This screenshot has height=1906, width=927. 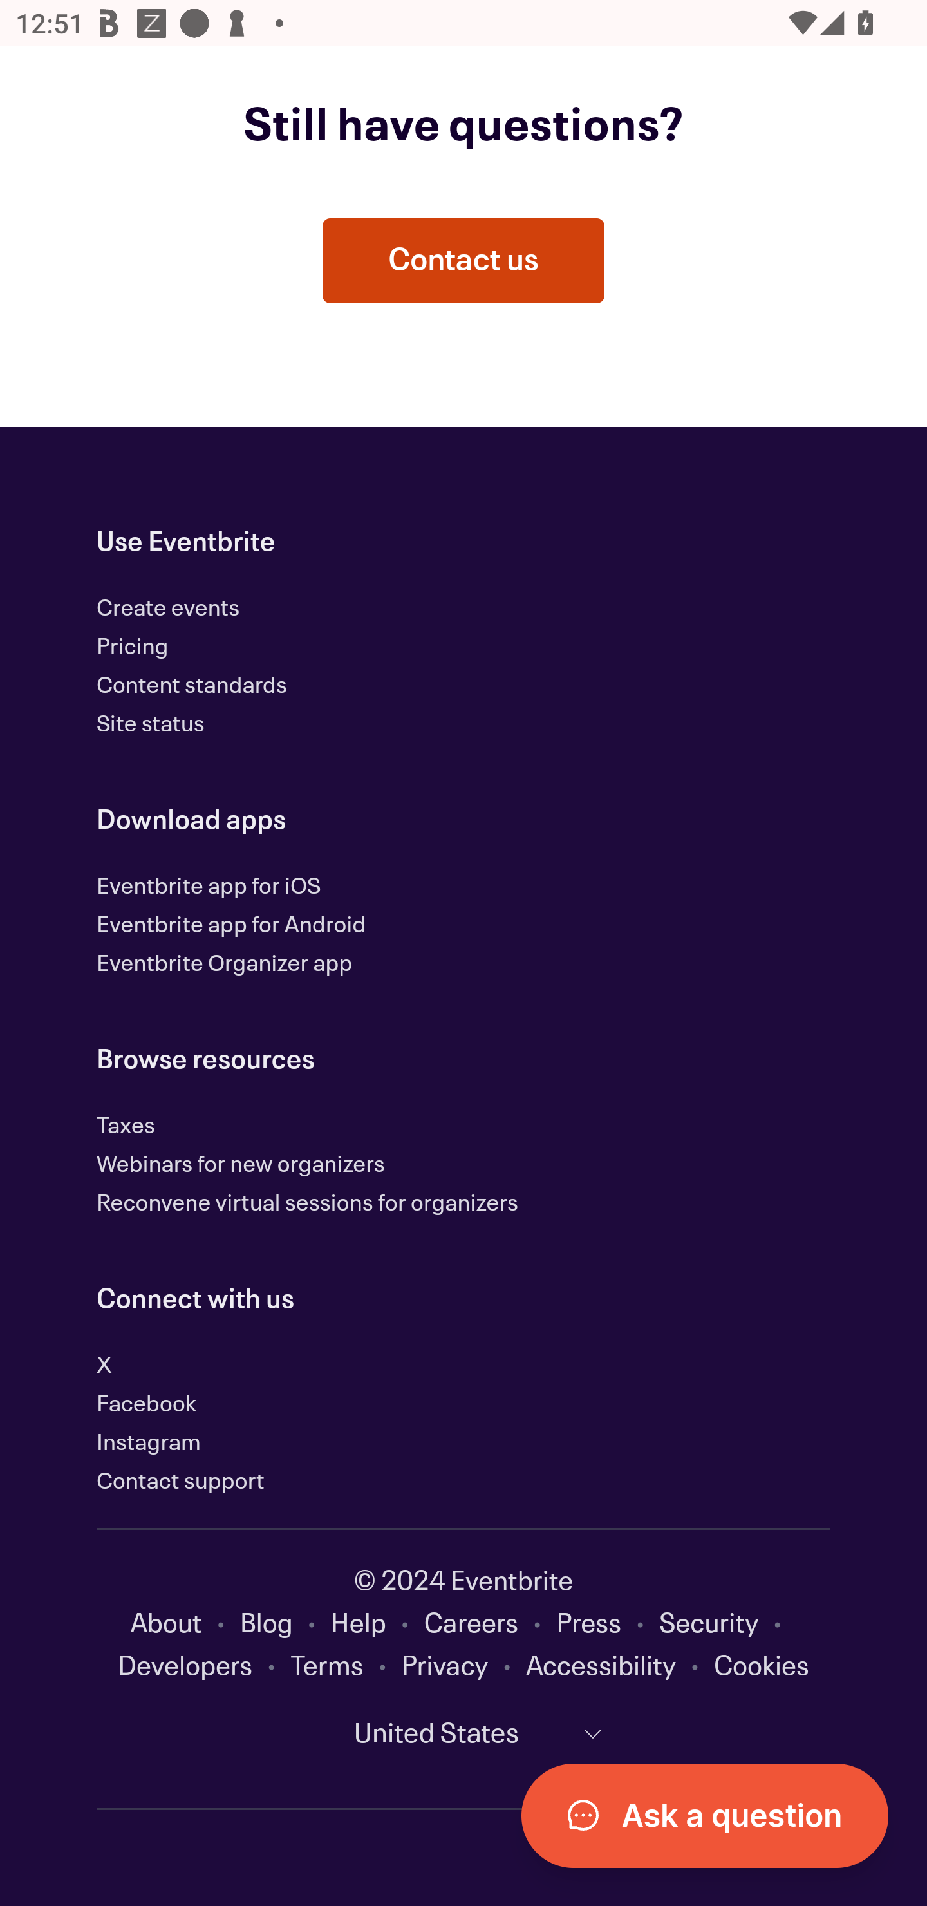 I want to click on Press● Press ●, so click(x=608, y=1625).